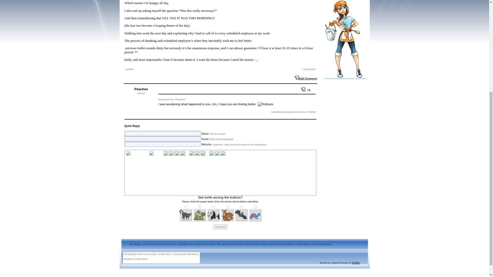  What do you see at coordinates (220, 227) in the screenshot?
I see `Submit` at bounding box center [220, 227].